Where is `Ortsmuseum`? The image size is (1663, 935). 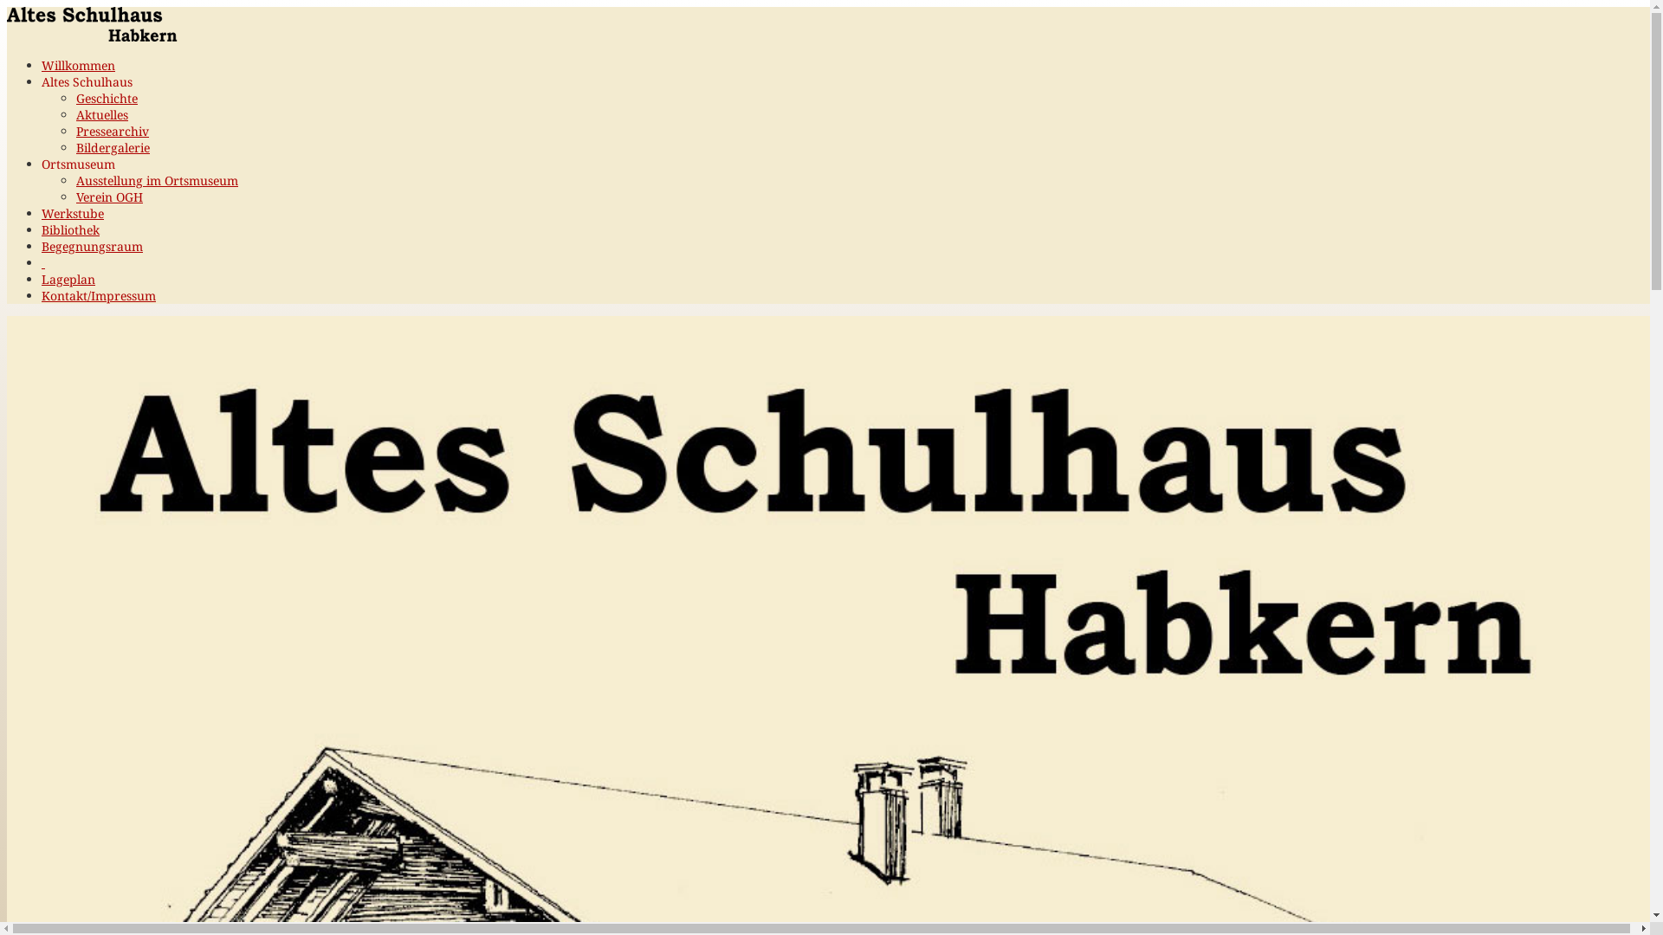
Ortsmuseum is located at coordinates (78, 164).